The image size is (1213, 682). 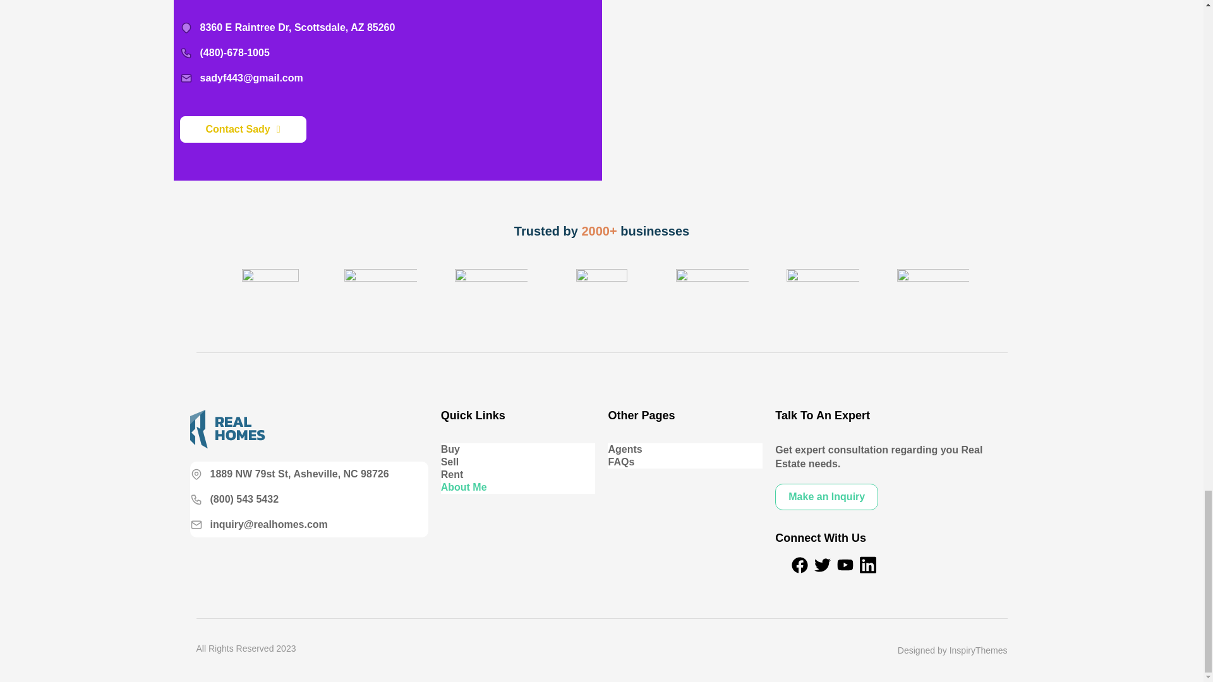 What do you see at coordinates (826, 496) in the screenshot?
I see `Make an Inquiry` at bounding box center [826, 496].